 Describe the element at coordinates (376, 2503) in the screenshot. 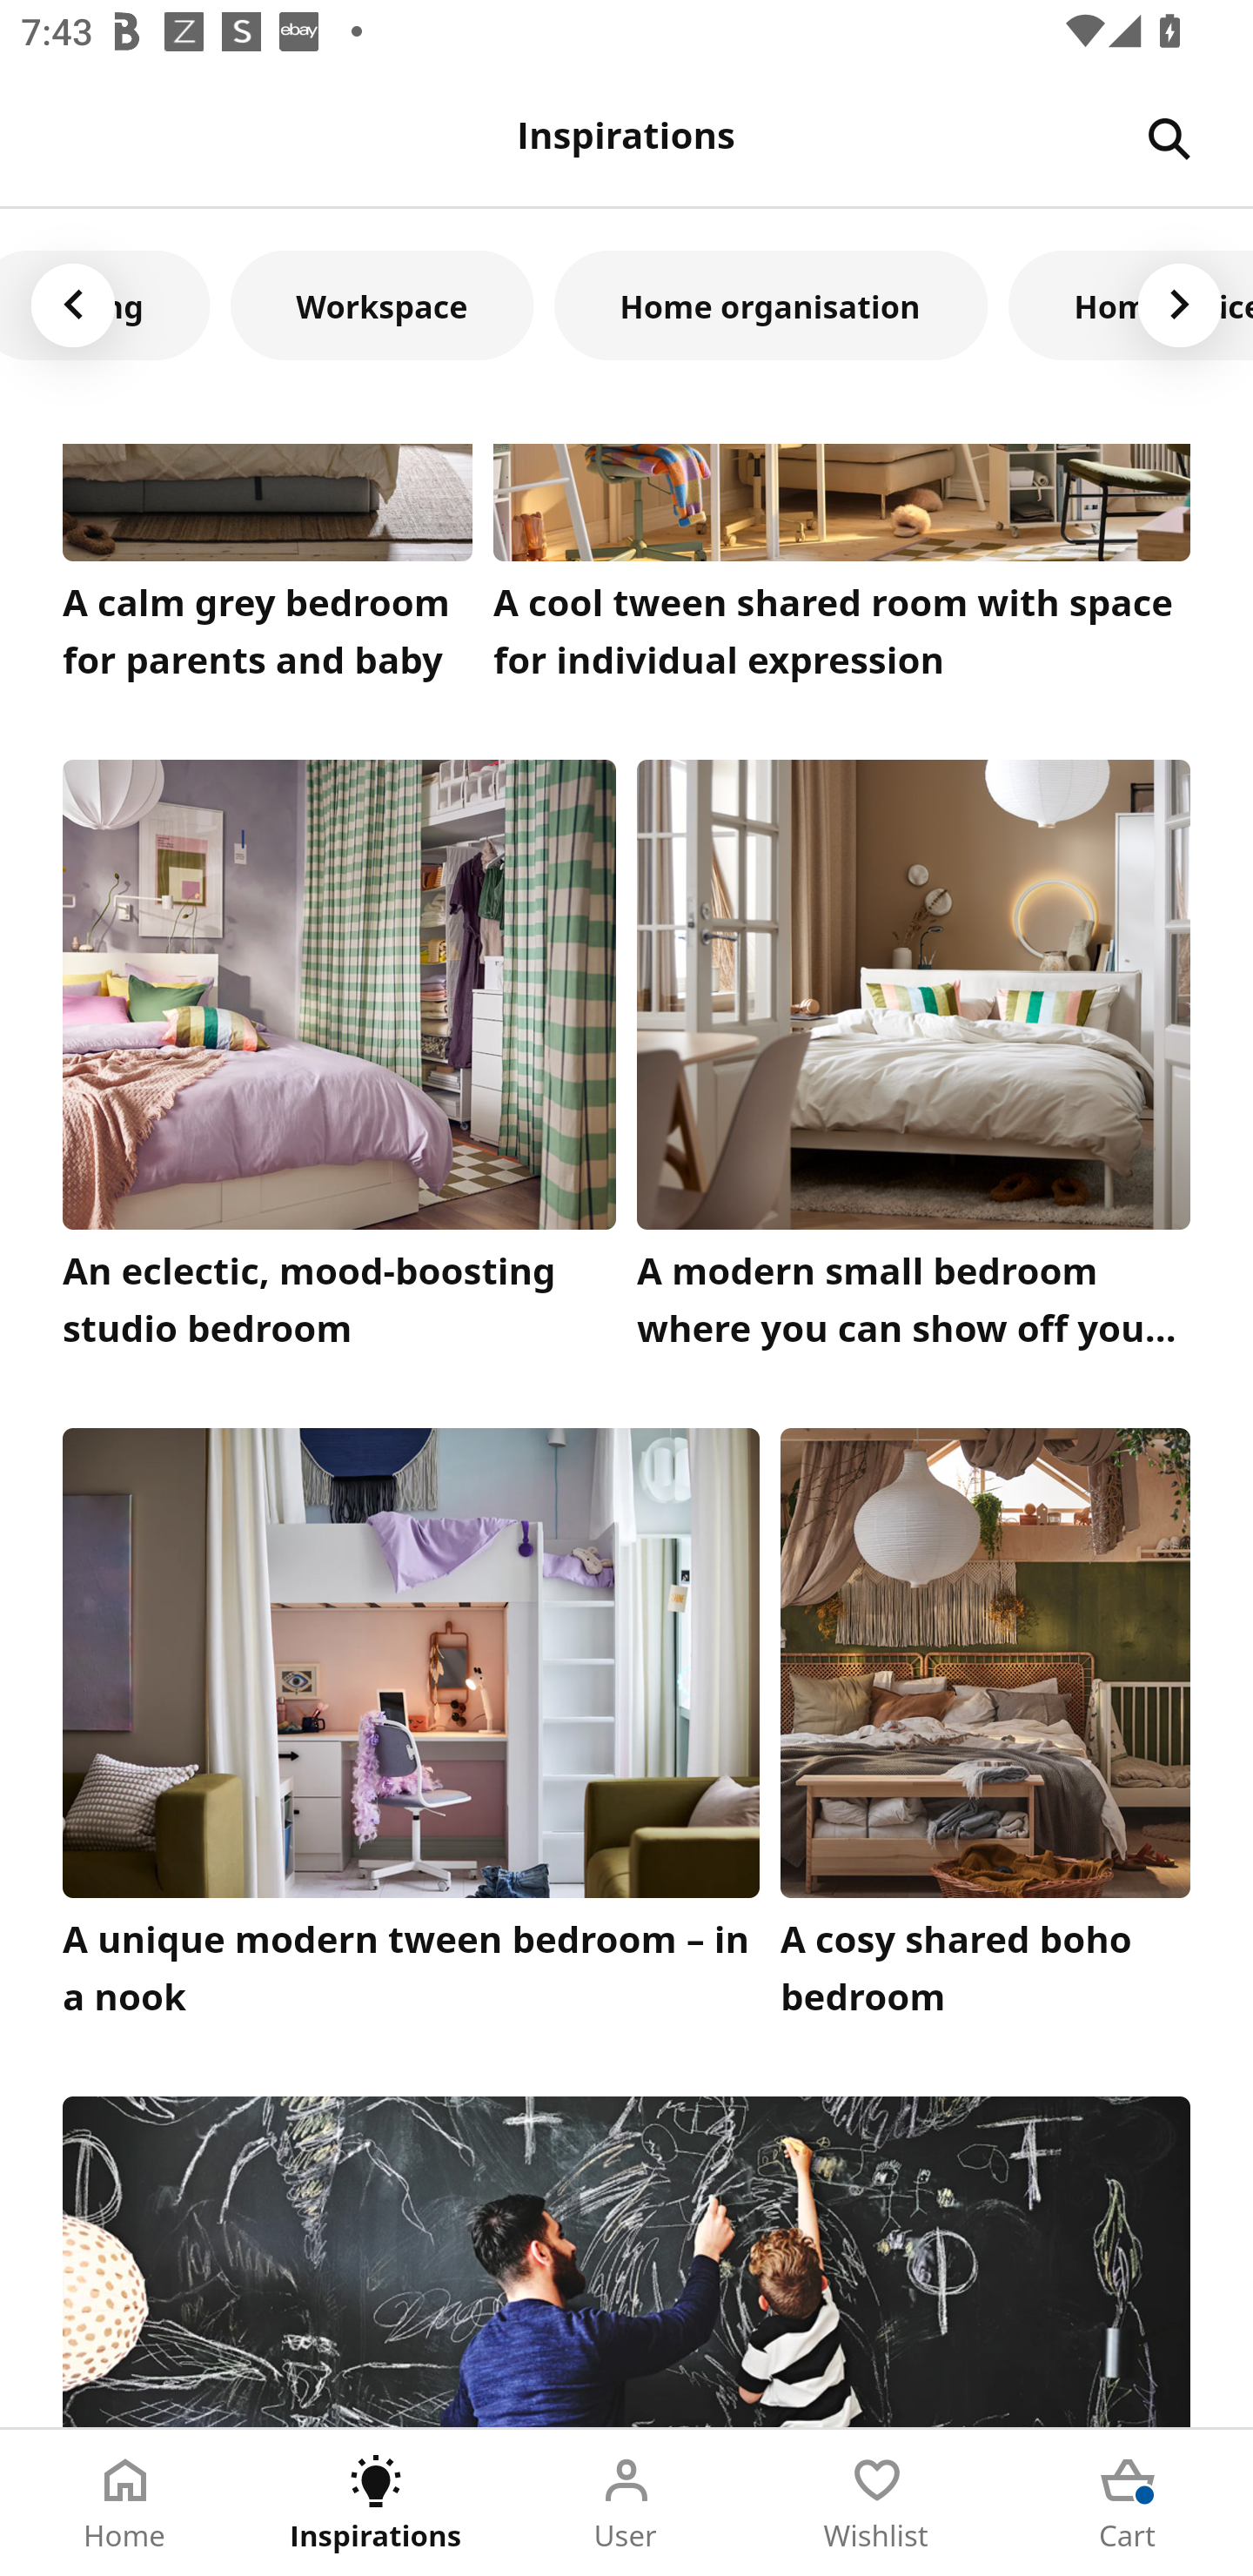

I see `Inspirations
Tab 2 of 5` at that location.